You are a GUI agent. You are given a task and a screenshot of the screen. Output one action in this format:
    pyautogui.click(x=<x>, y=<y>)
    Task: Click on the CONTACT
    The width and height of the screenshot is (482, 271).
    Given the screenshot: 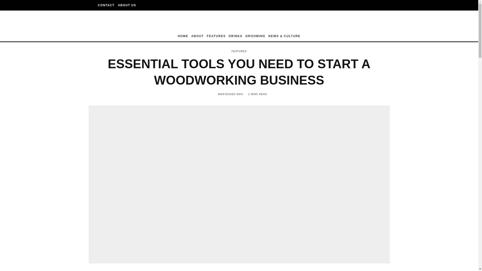 What is the action you would take?
    pyautogui.click(x=106, y=5)
    